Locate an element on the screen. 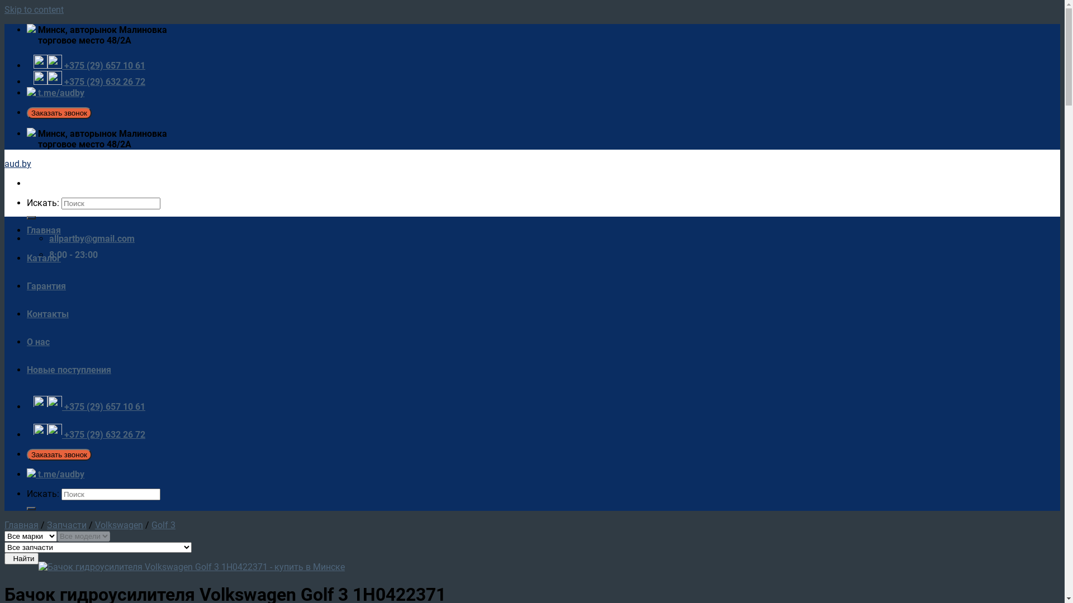  8:00 - 23:00 is located at coordinates (74, 255).